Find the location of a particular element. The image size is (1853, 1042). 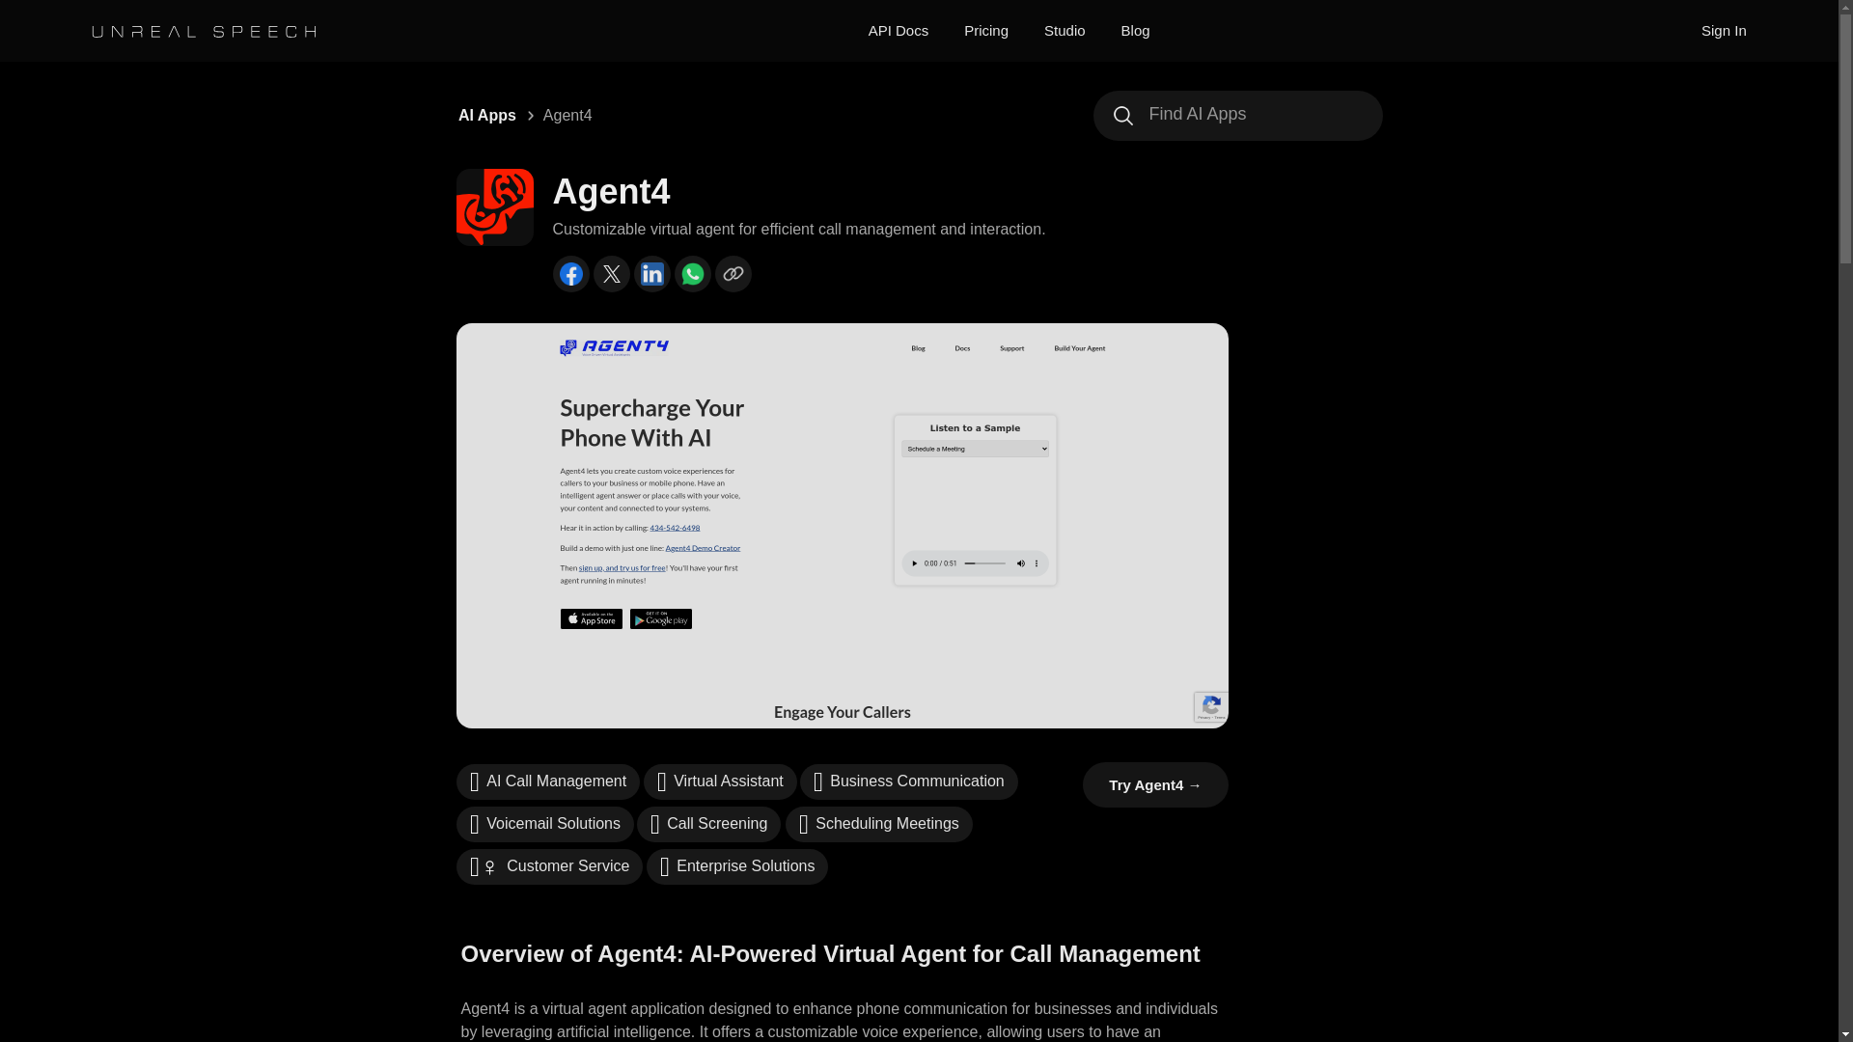

Studio is located at coordinates (1065, 31).